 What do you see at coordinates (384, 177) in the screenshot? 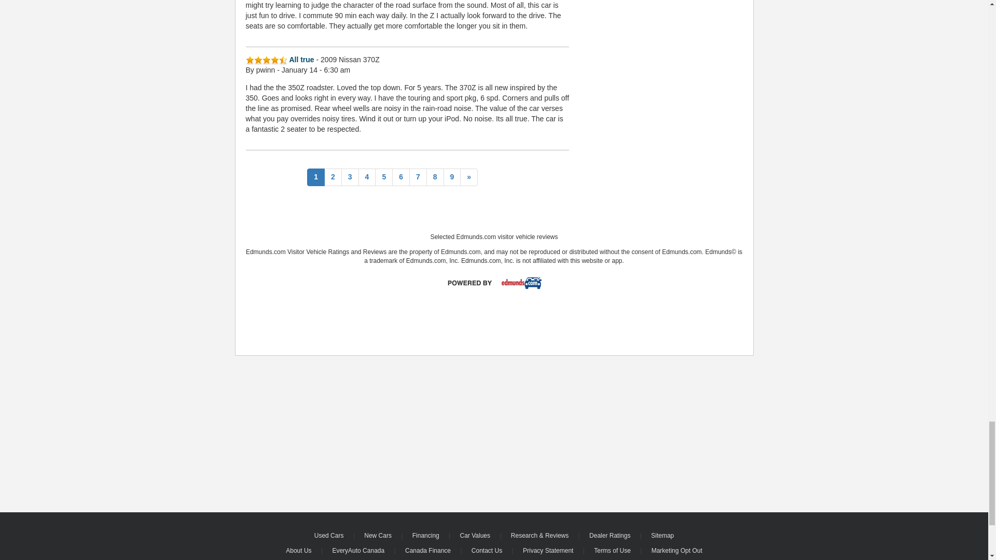
I see `5` at bounding box center [384, 177].